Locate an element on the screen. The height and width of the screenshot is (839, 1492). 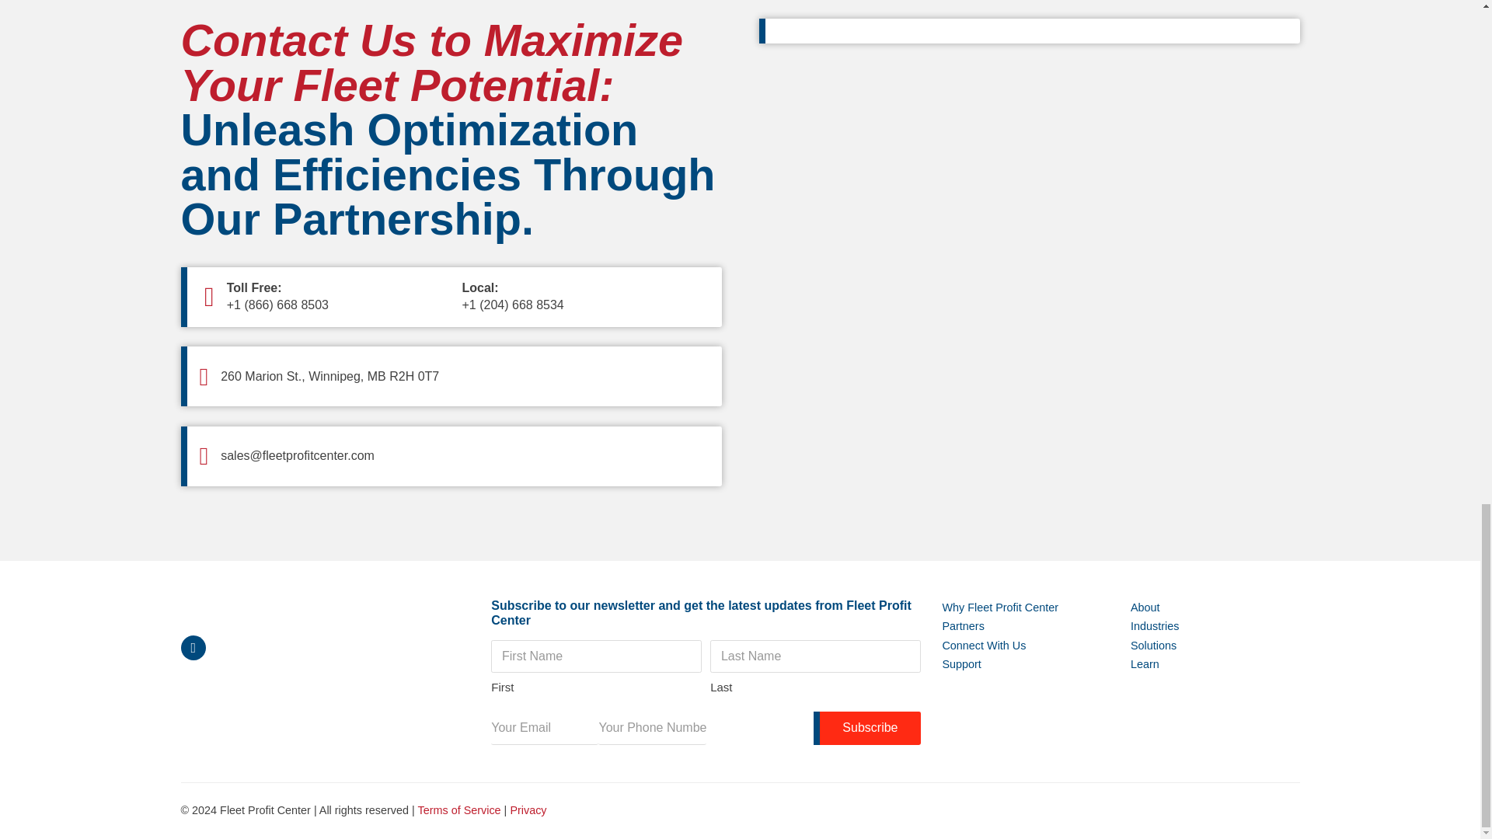
Terms of Service is located at coordinates (458, 809).